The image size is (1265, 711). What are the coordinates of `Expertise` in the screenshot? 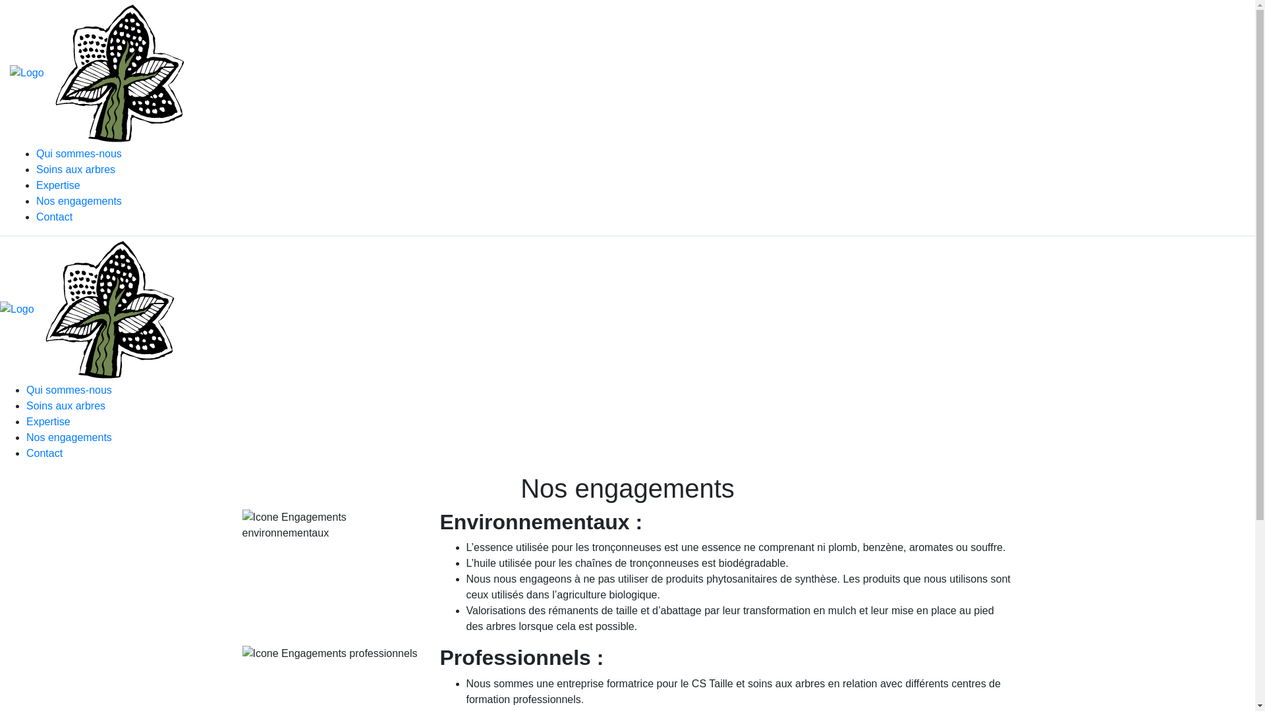 It's located at (58, 186).